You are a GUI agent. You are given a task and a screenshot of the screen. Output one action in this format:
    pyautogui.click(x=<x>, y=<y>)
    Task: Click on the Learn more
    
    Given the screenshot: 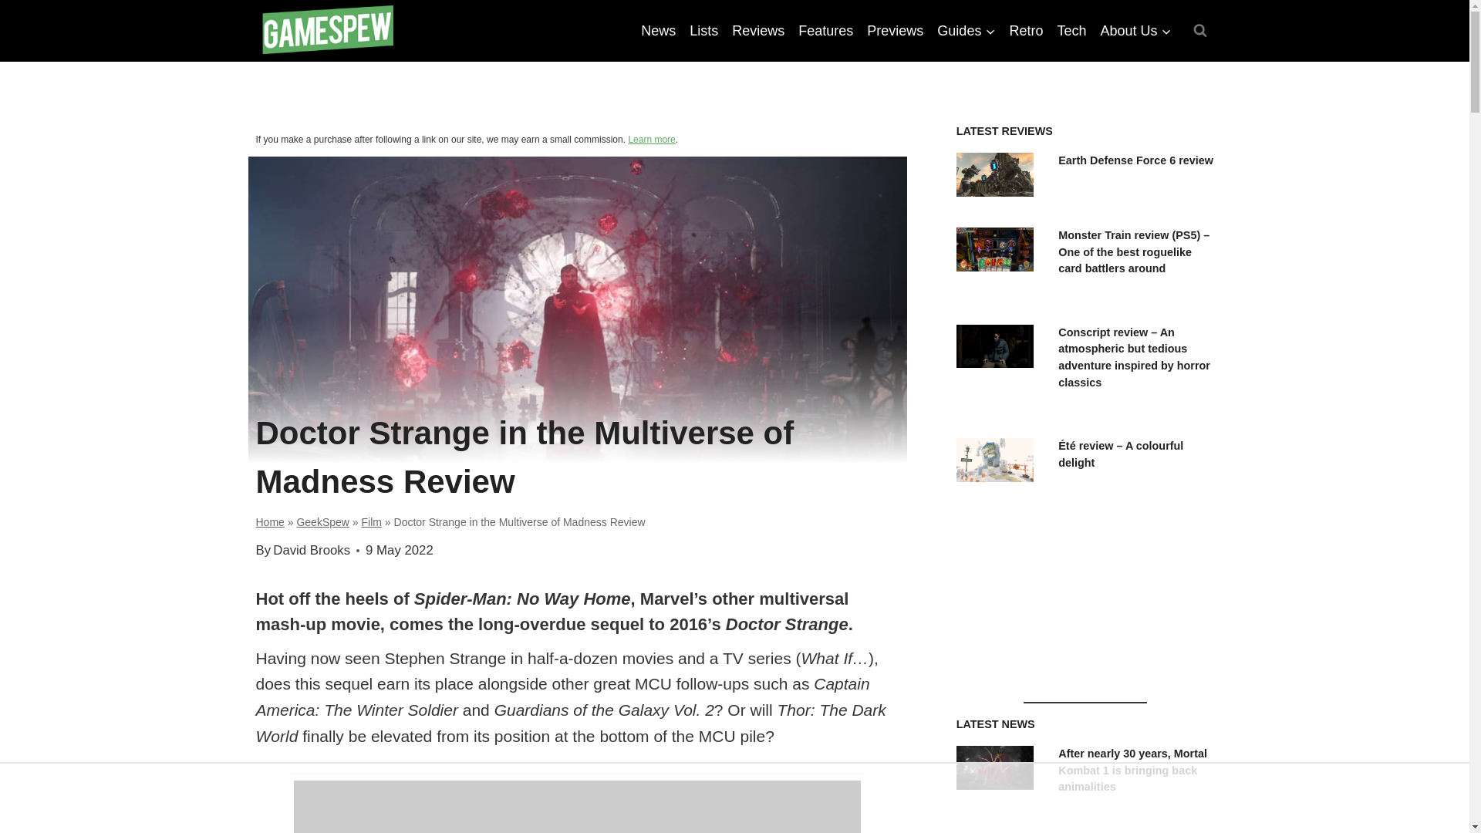 What is the action you would take?
    pyautogui.click(x=651, y=139)
    